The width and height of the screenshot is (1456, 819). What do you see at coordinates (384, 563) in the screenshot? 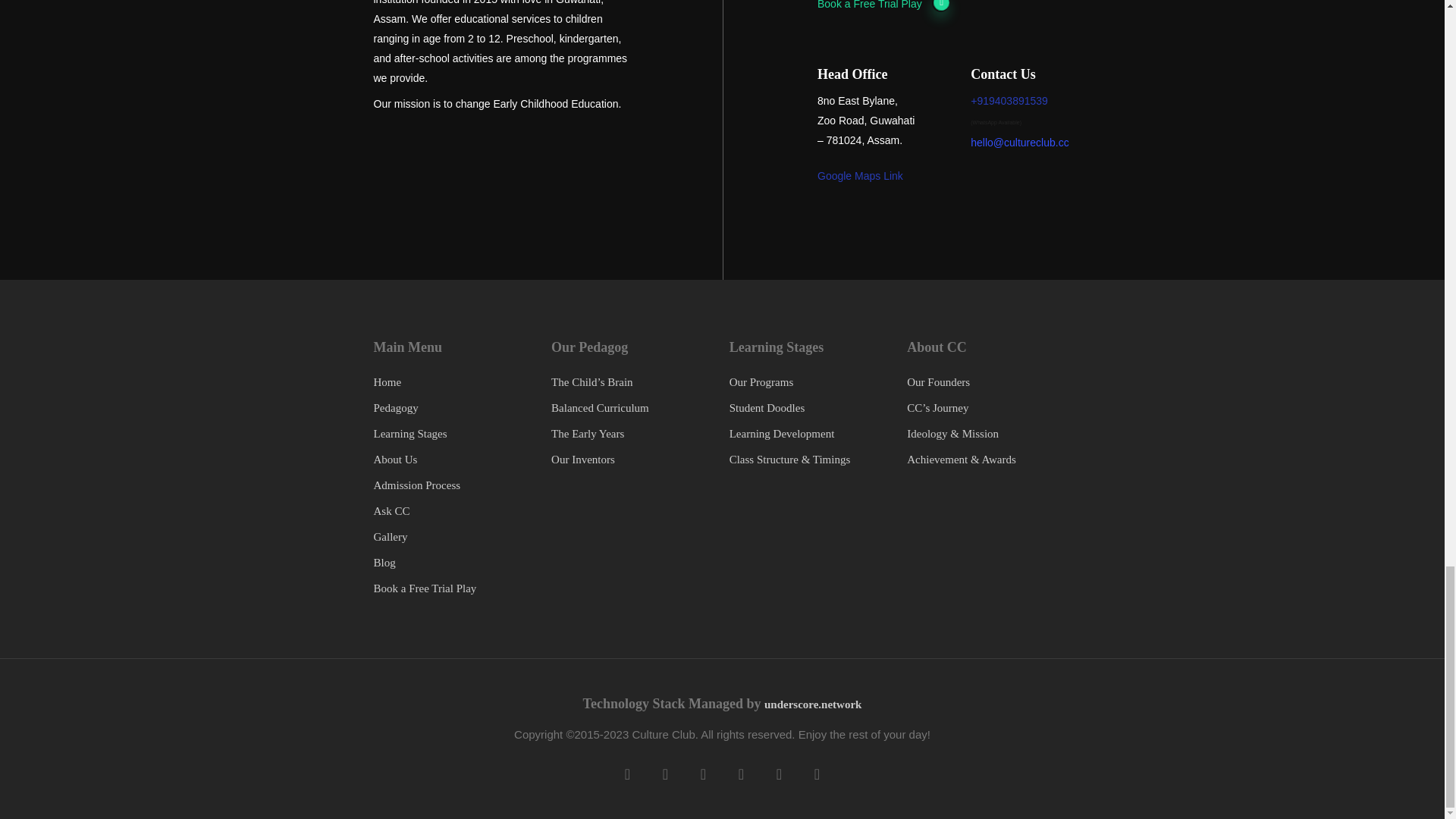
I see `Blog` at bounding box center [384, 563].